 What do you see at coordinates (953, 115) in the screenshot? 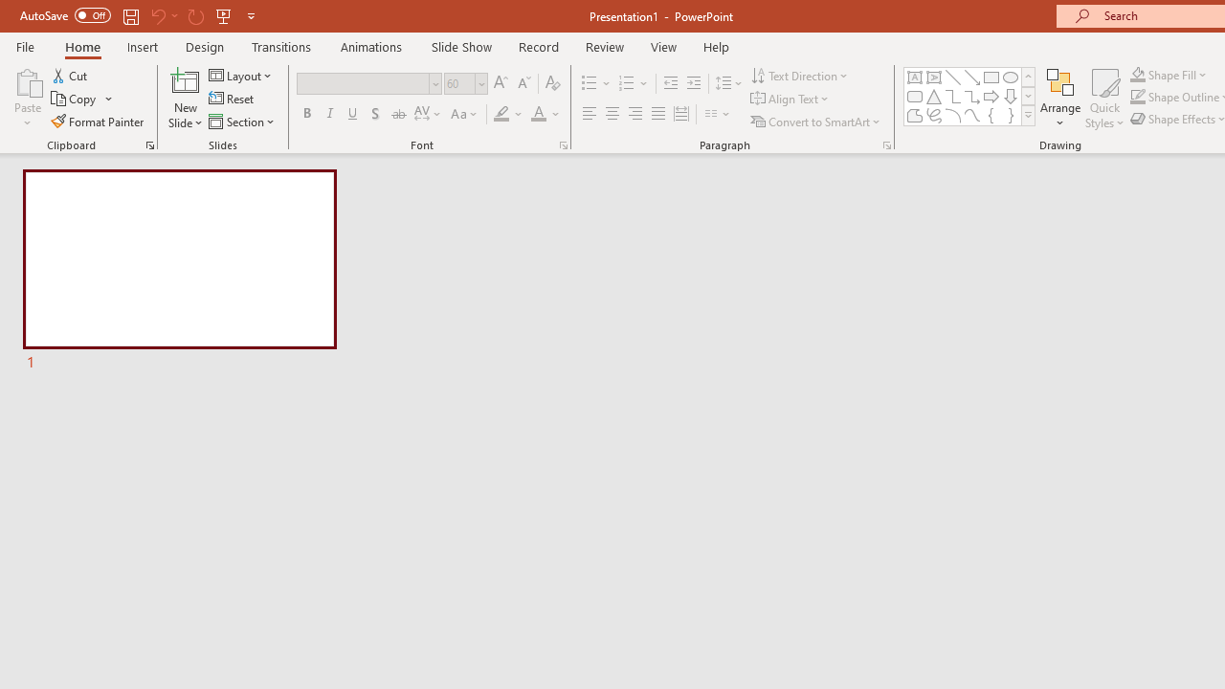
I see `Arc` at bounding box center [953, 115].